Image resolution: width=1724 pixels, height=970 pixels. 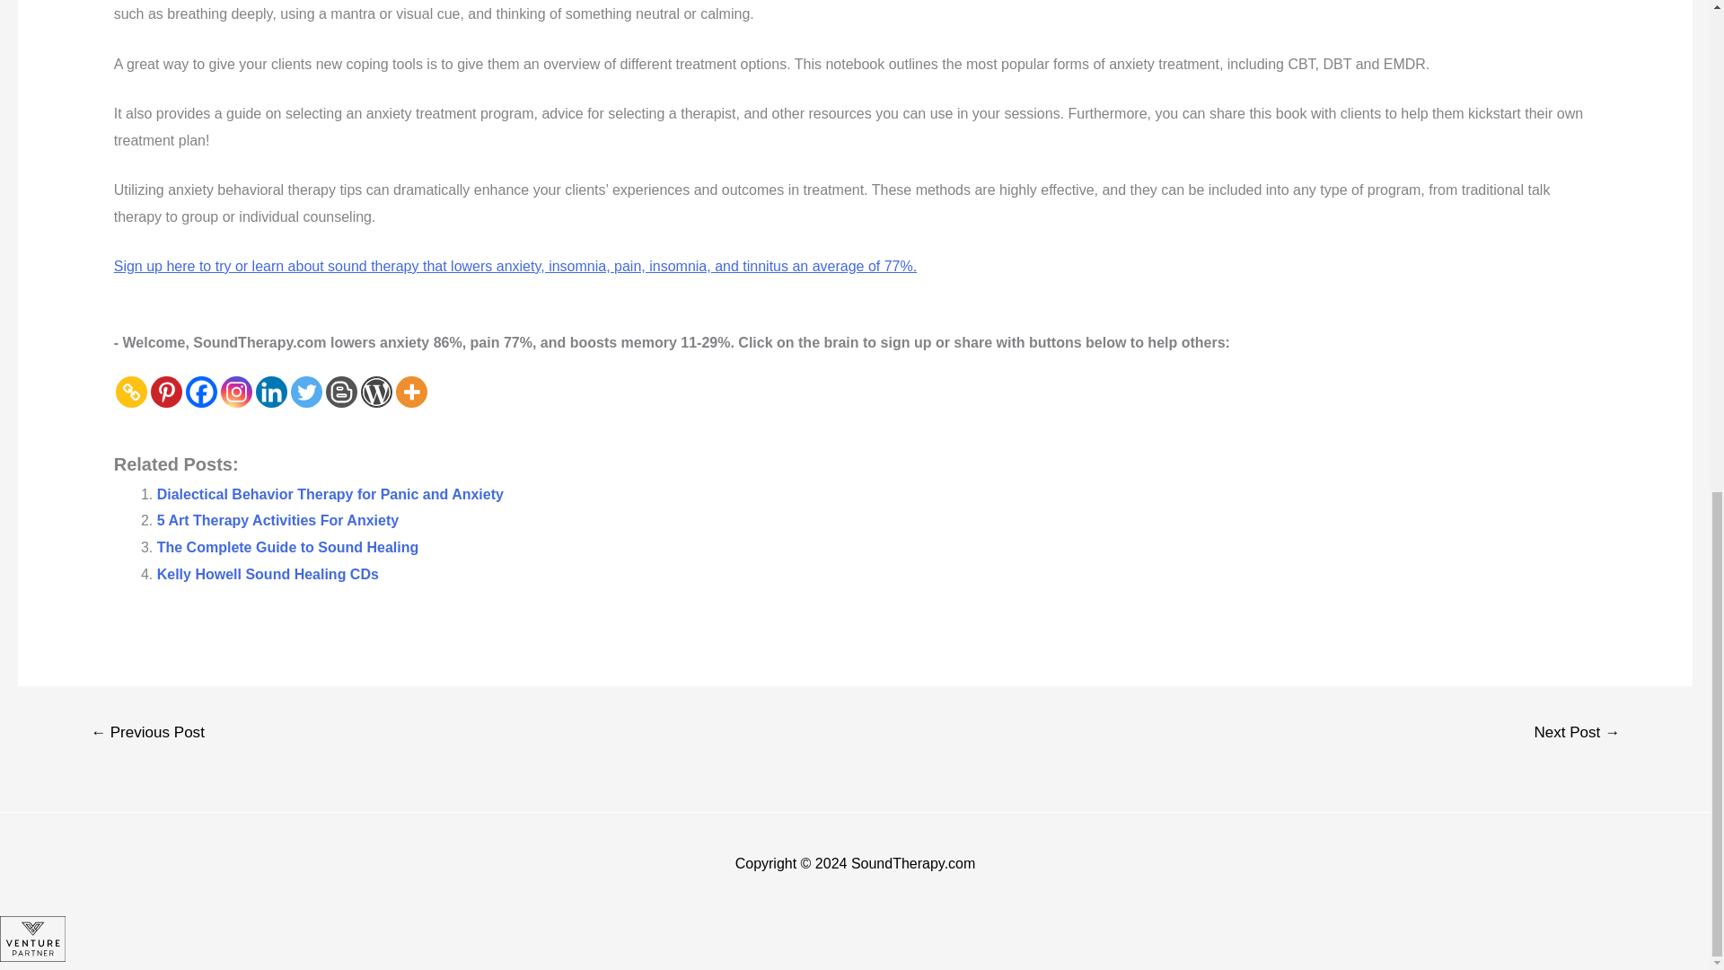 I want to click on Pinterest, so click(x=167, y=392).